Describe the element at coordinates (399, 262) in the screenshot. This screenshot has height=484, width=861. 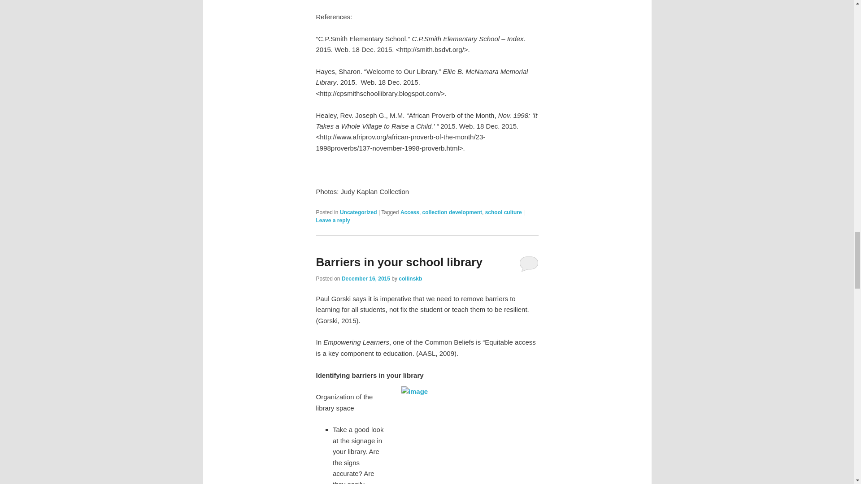
I see `Permalink to Barriers in your school library` at that location.